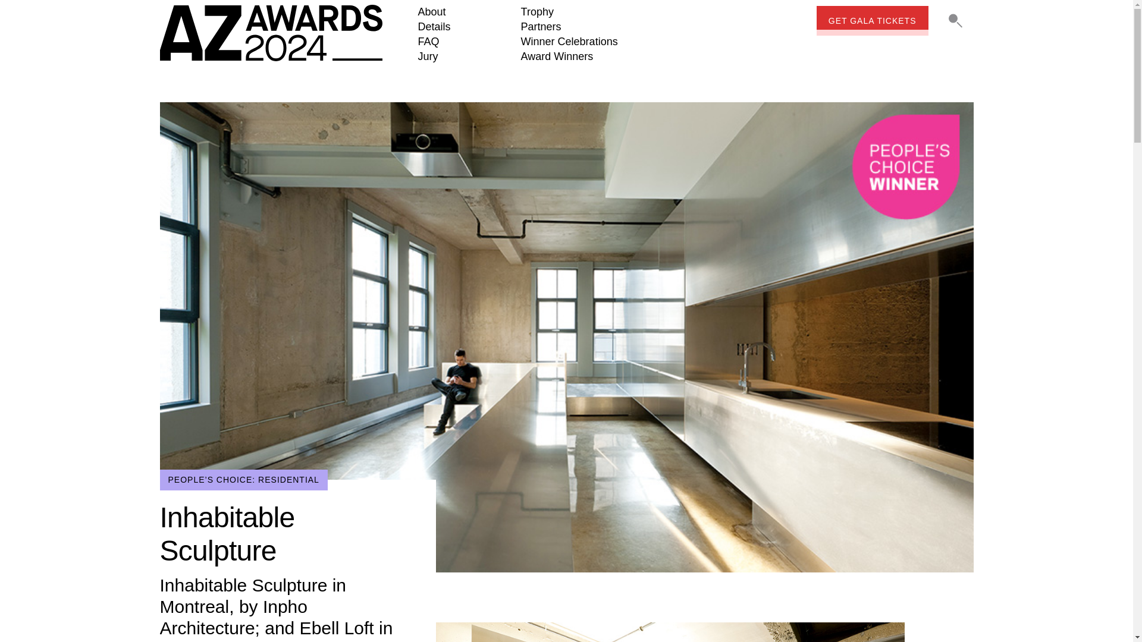 The width and height of the screenshot is (1142, 642). Describe the element at coordinates (569, 42) in the screenshot. I see `Winner Celebrations` at that location.